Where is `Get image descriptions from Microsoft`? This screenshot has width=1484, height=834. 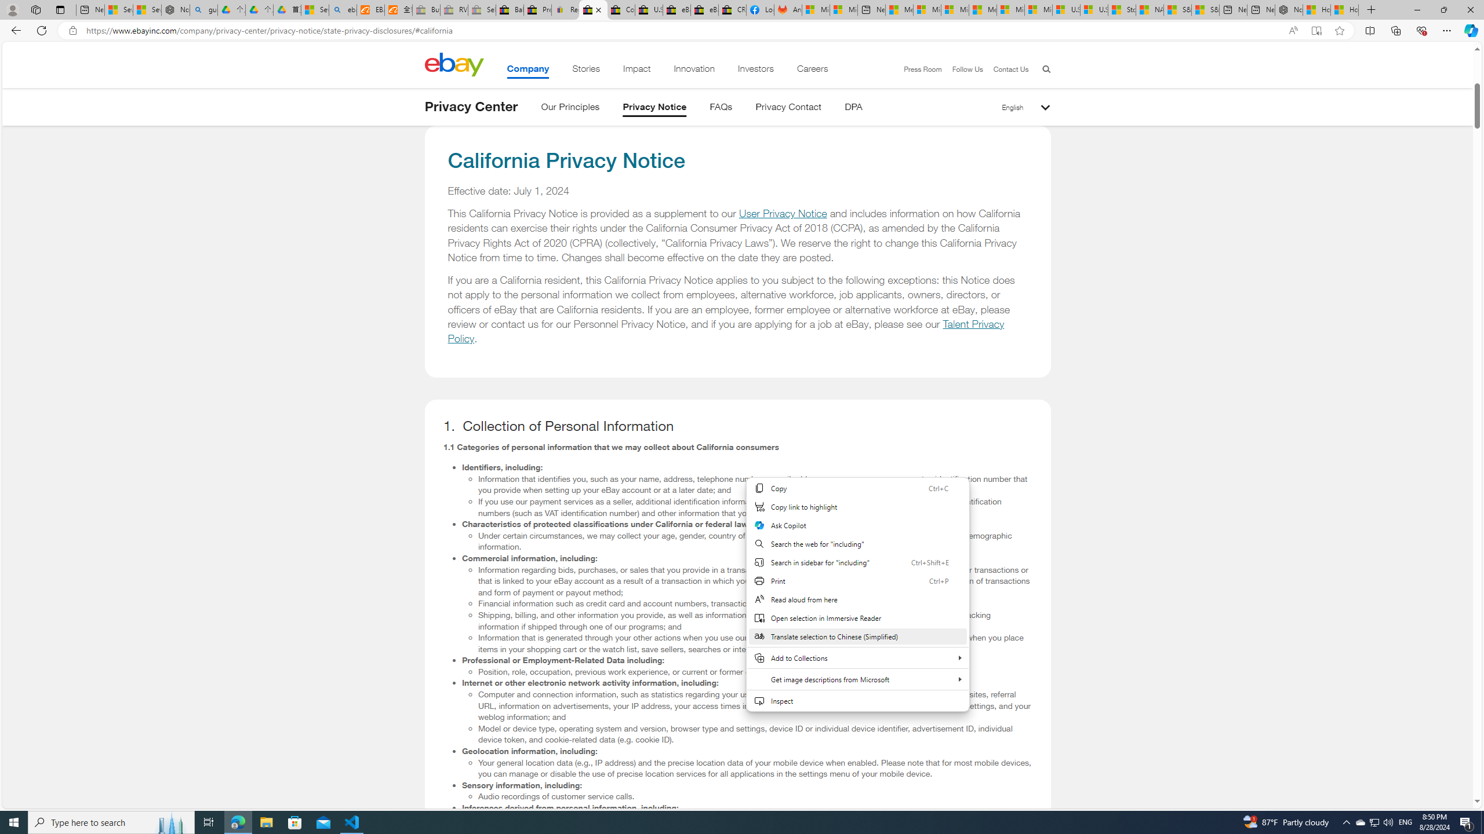
Get image descriptions from Microsoft is located at coordinates (857, 679).